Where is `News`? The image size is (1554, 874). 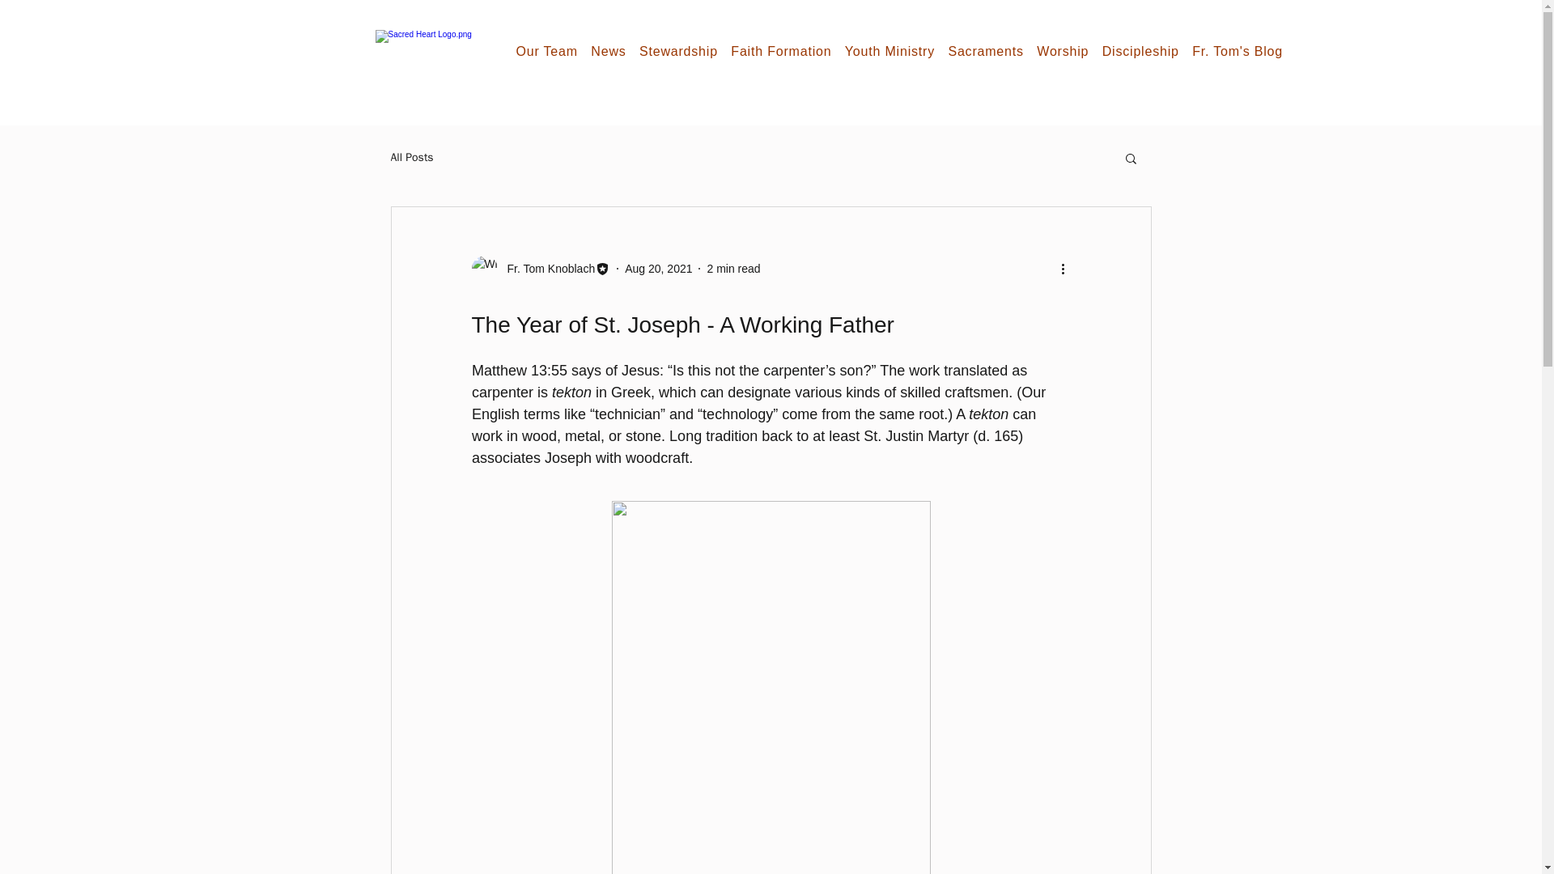
News is located at coordinates (611, 51).